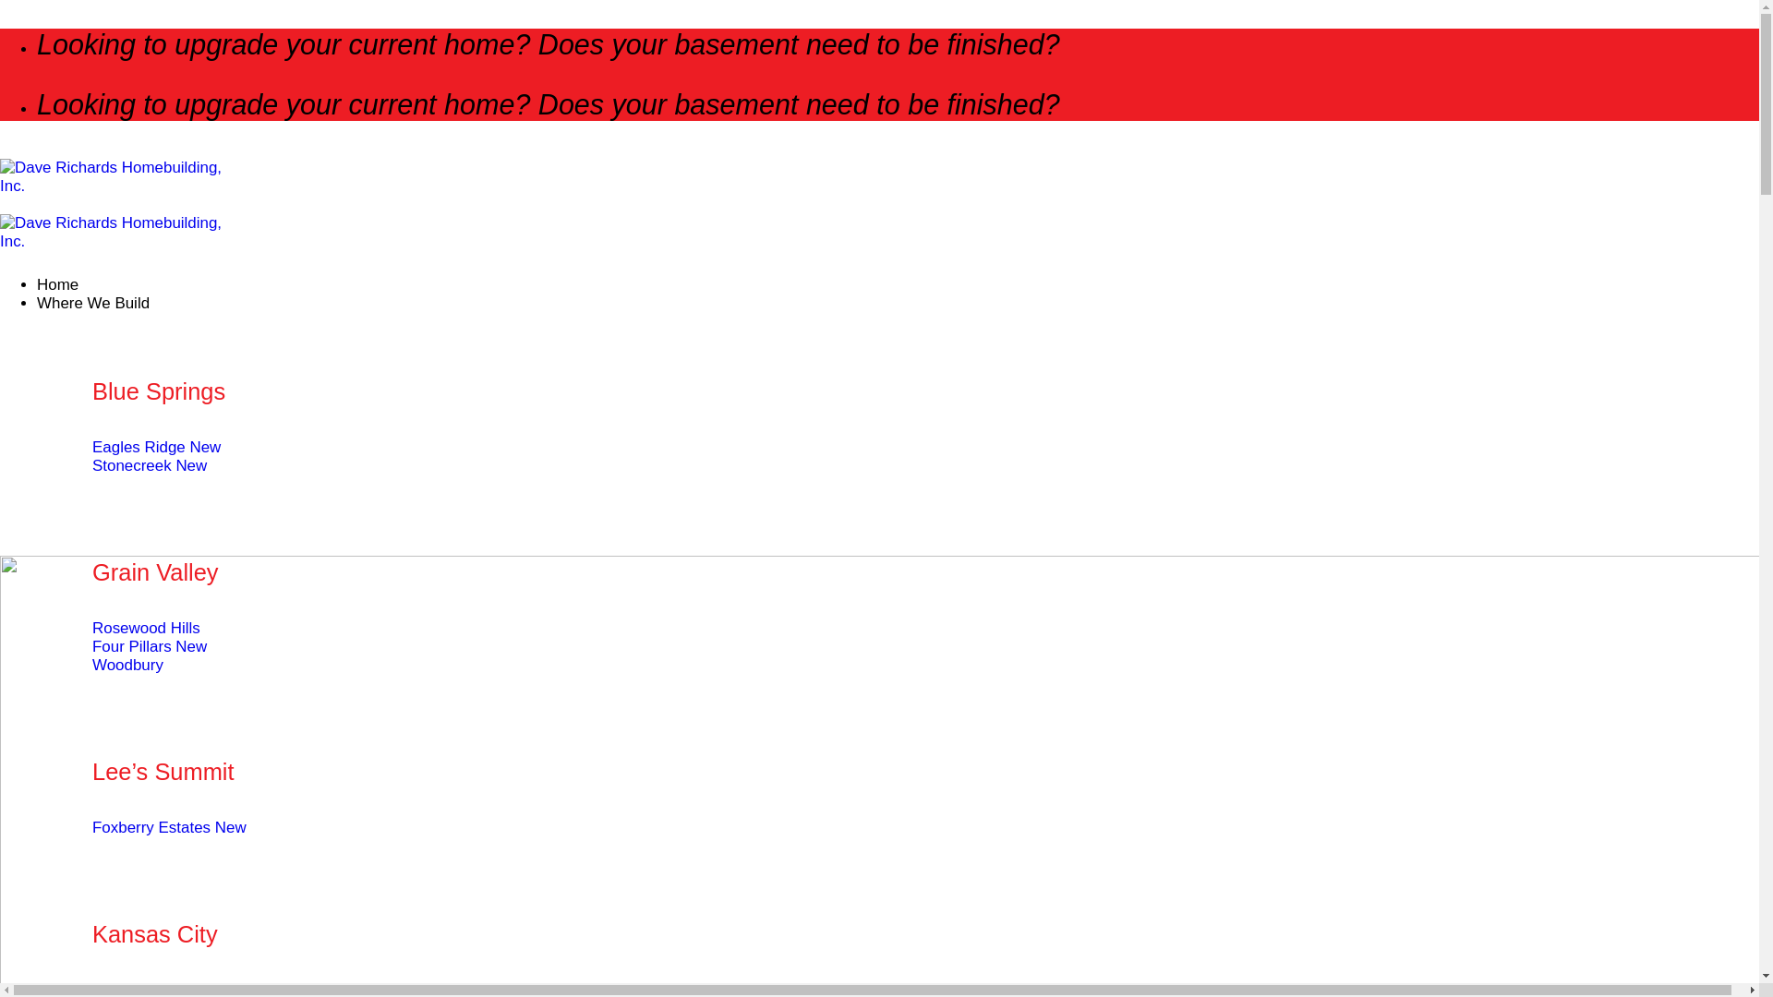 This screenshot has height=997, width=1773. I want to click on Rosewood Hills, so click(146, 628).